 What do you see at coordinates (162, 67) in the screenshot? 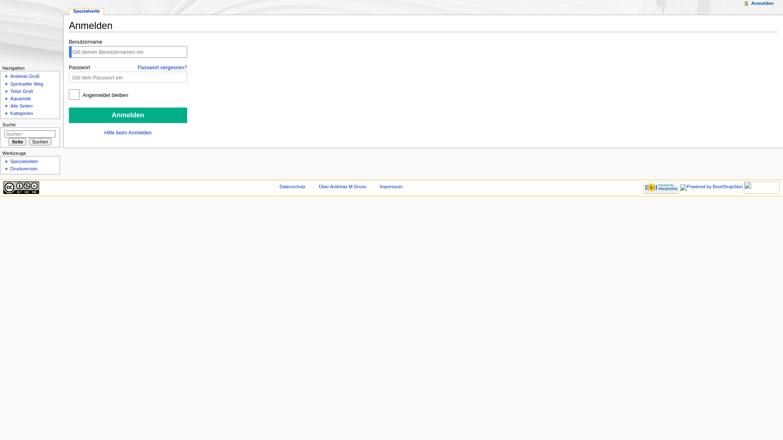
I see `Passwort vergessen?` at bounding box center [162, 67].